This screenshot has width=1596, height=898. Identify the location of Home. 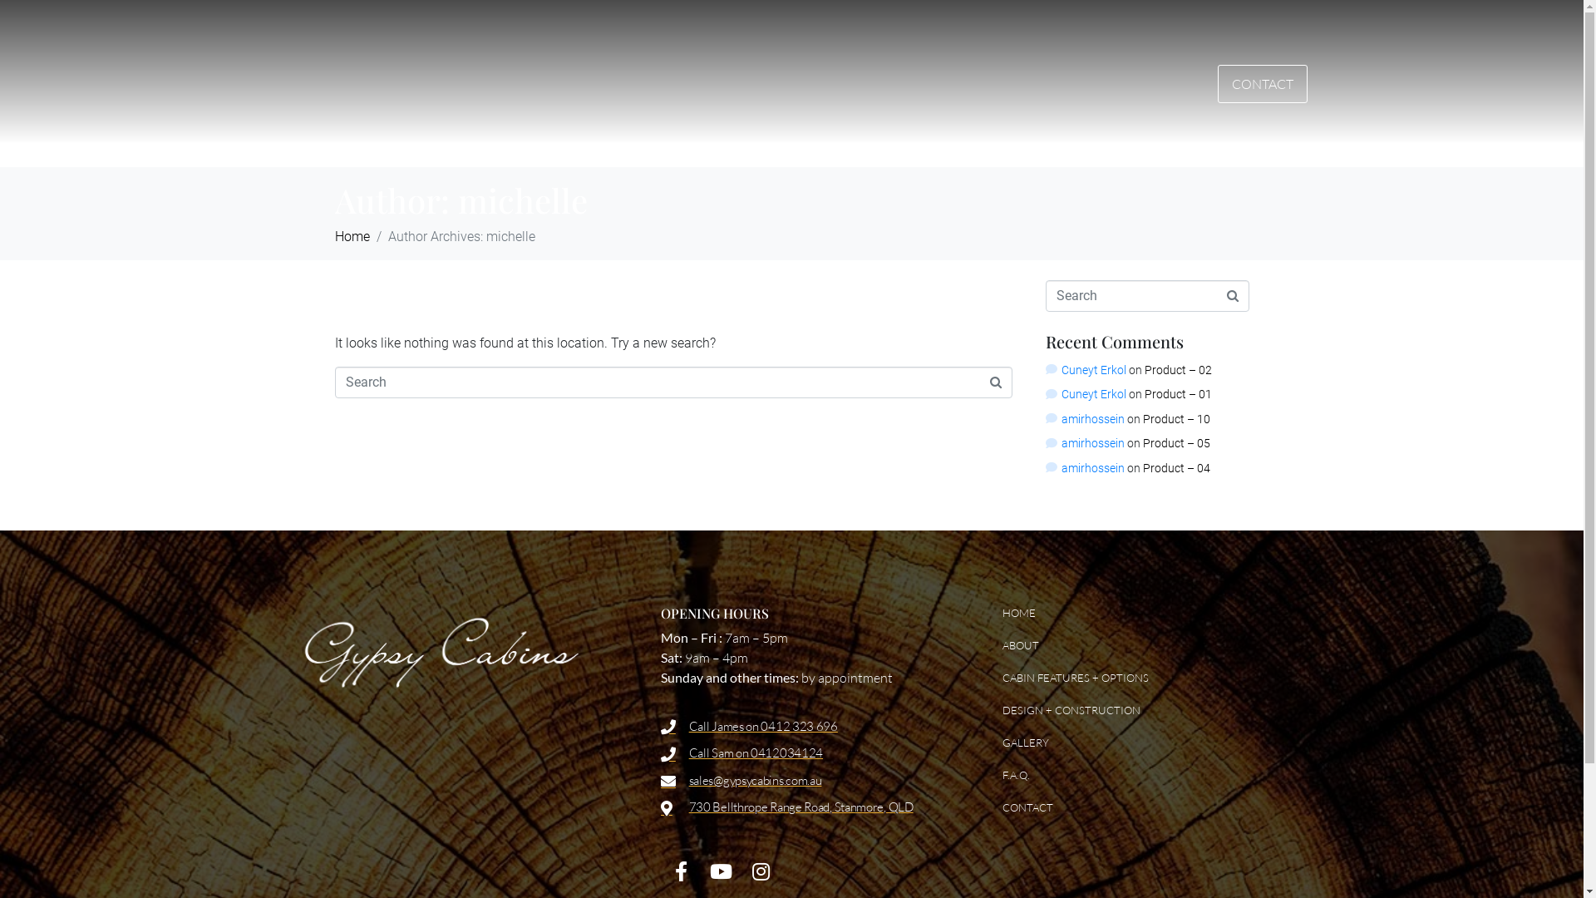
(352, 236).